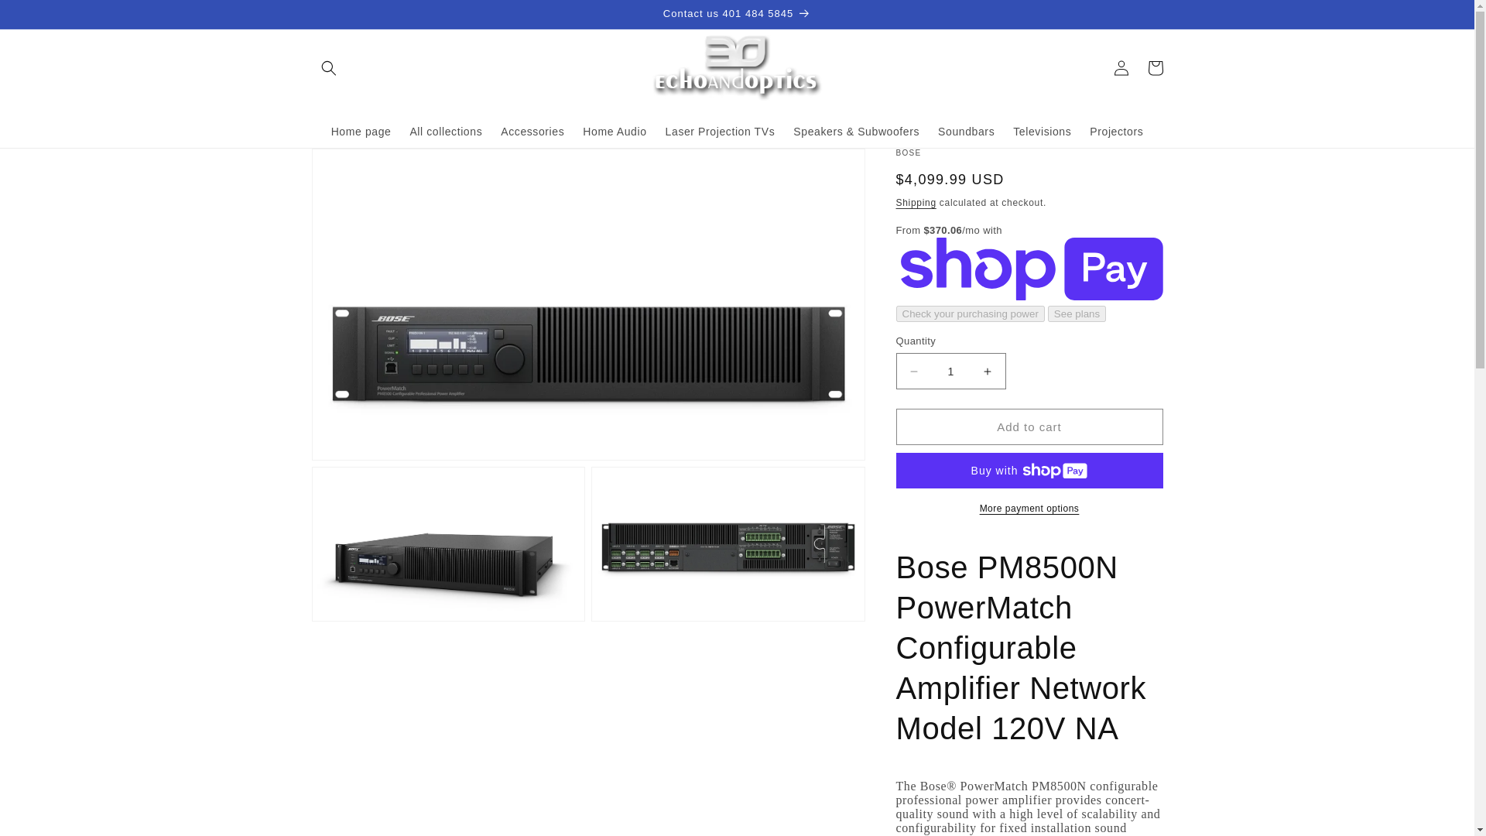 This screenshot has height=836, width=1486. What do you see at coordinates (1116, 132) in the screenshot?
I see `Projectors` at bounding box center [1116, 132].